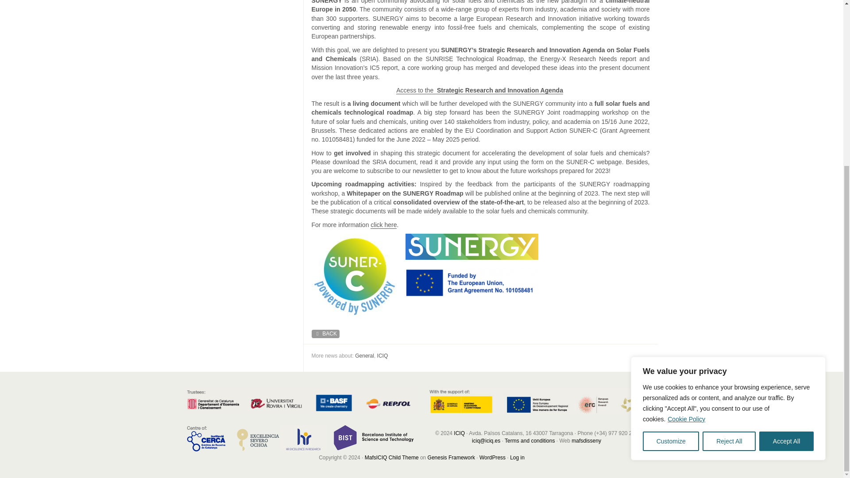  Describe the element at coordinates (729, 192) in the screenshot. I see `Reject All` at that location.